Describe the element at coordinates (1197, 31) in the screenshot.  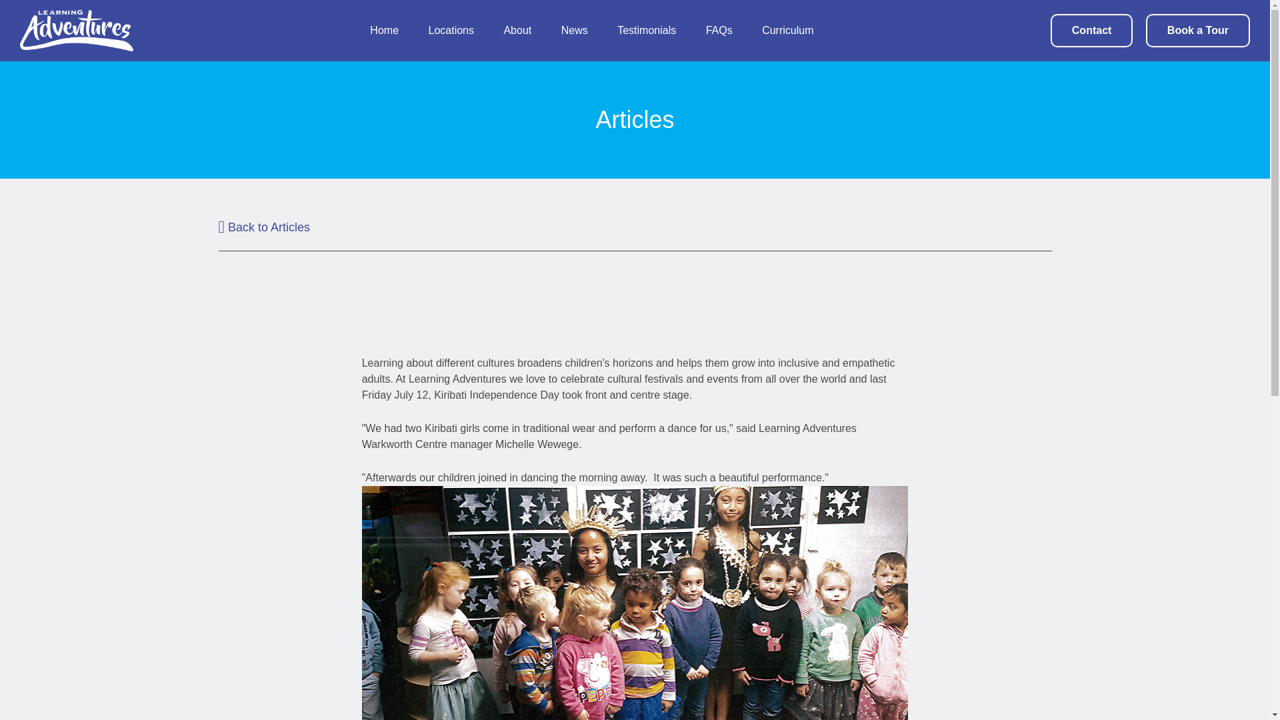
I see `Book a Tour` at that location.